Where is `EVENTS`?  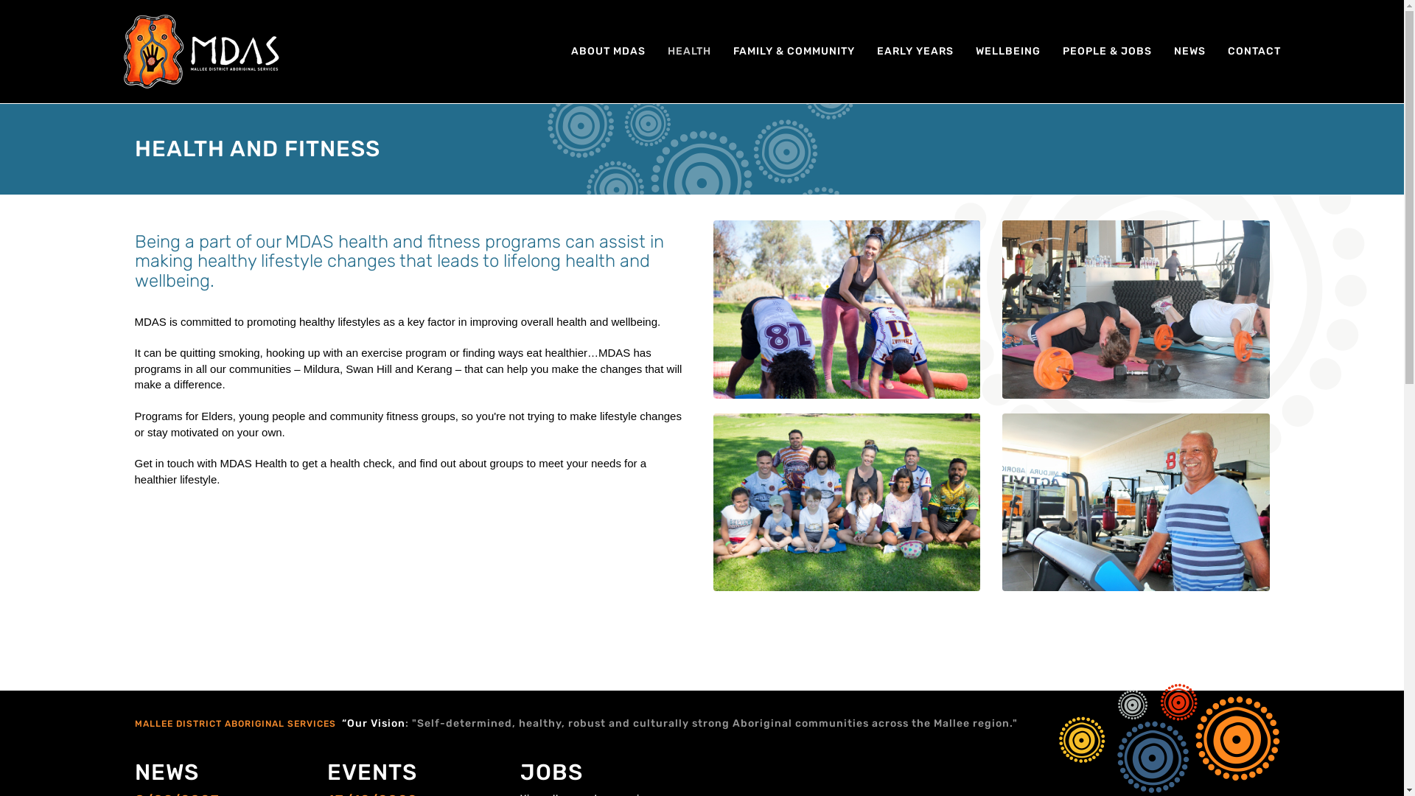 EVENTS is located at coordinates (372, 772).